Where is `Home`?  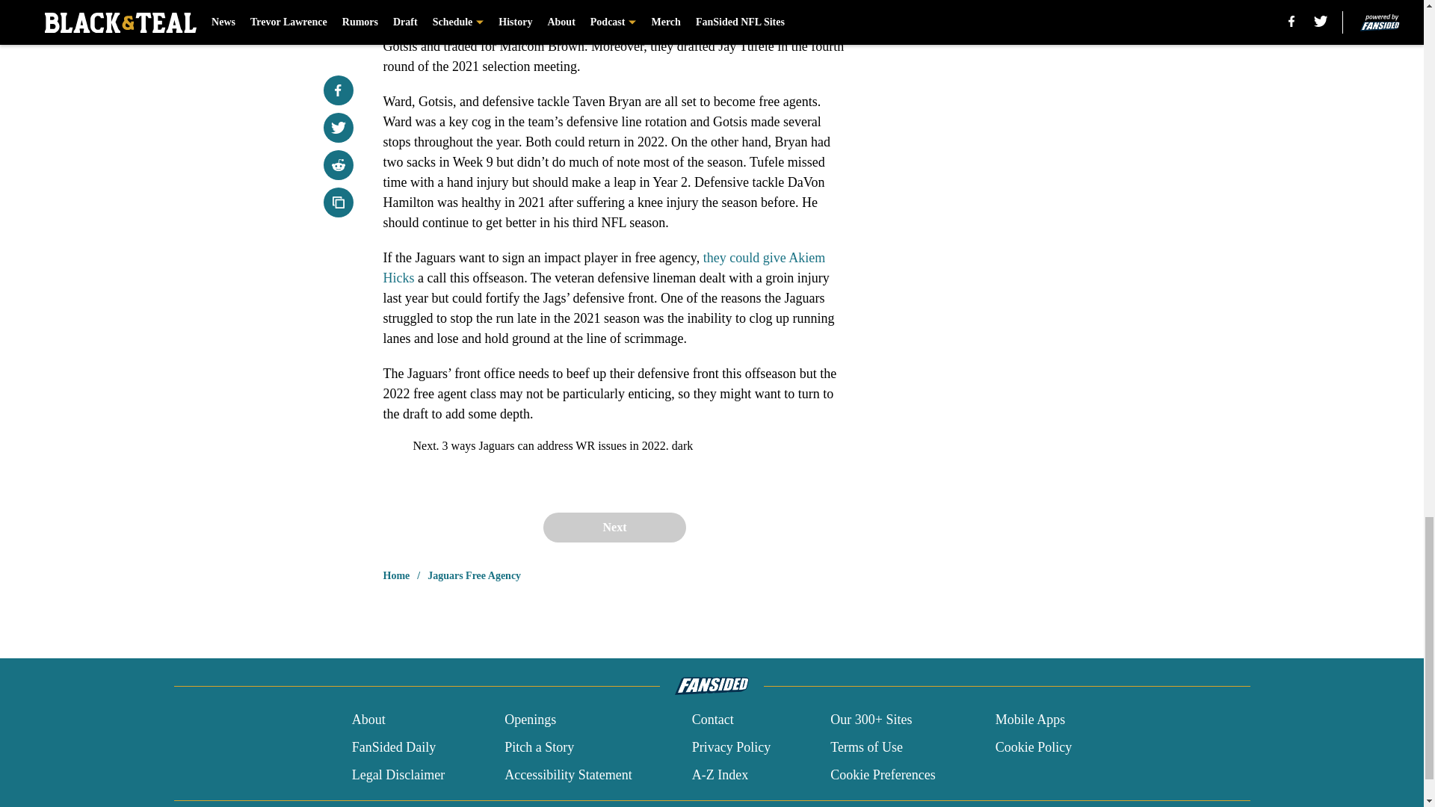 Home is located at coordinates (396, 575).